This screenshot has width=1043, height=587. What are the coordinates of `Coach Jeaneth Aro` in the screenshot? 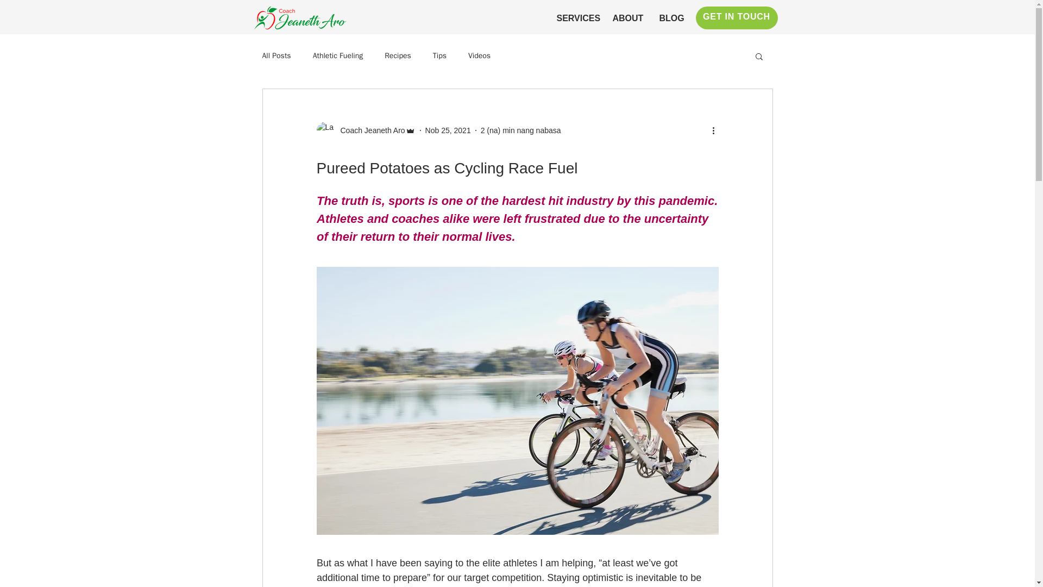 It's located at (369, 130).